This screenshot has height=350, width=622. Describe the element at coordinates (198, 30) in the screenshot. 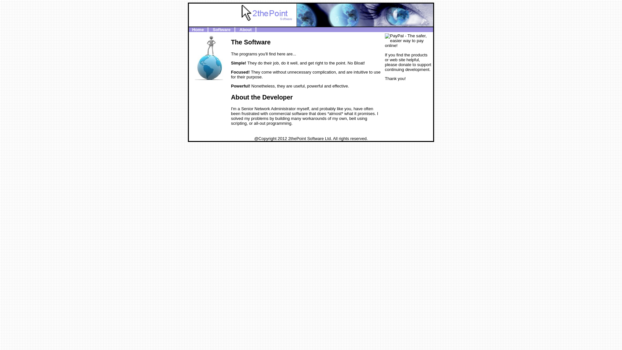

I see `Home` at that location.